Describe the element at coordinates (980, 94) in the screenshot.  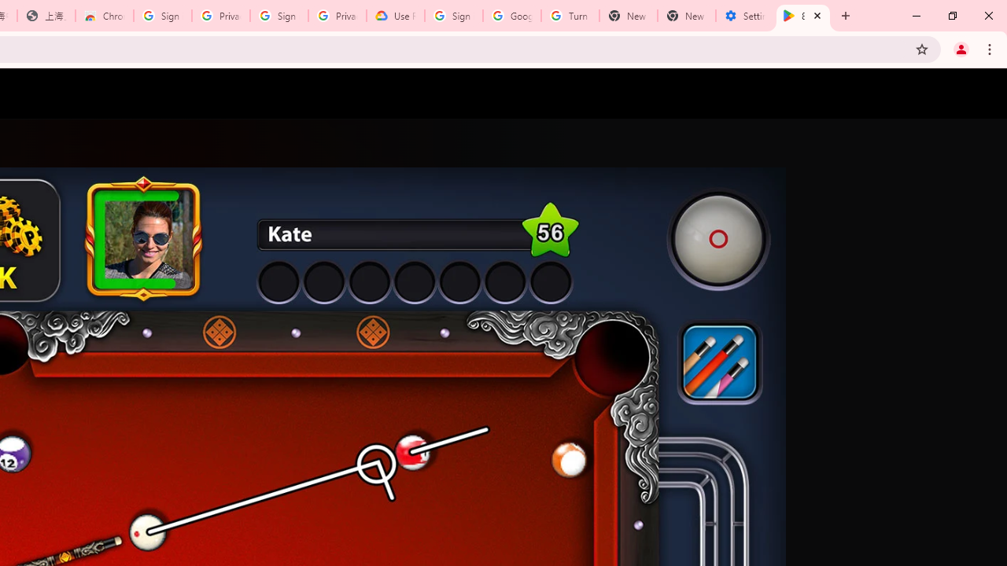
I see `Open account menu` at that location.